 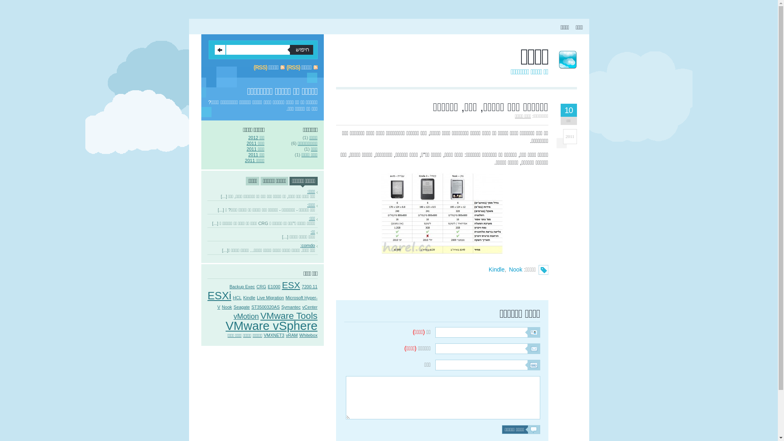 What do you see at coordinates (265, 307) in the screenshot?
I see `ST3500320AS` at bounding box center [265, 307].